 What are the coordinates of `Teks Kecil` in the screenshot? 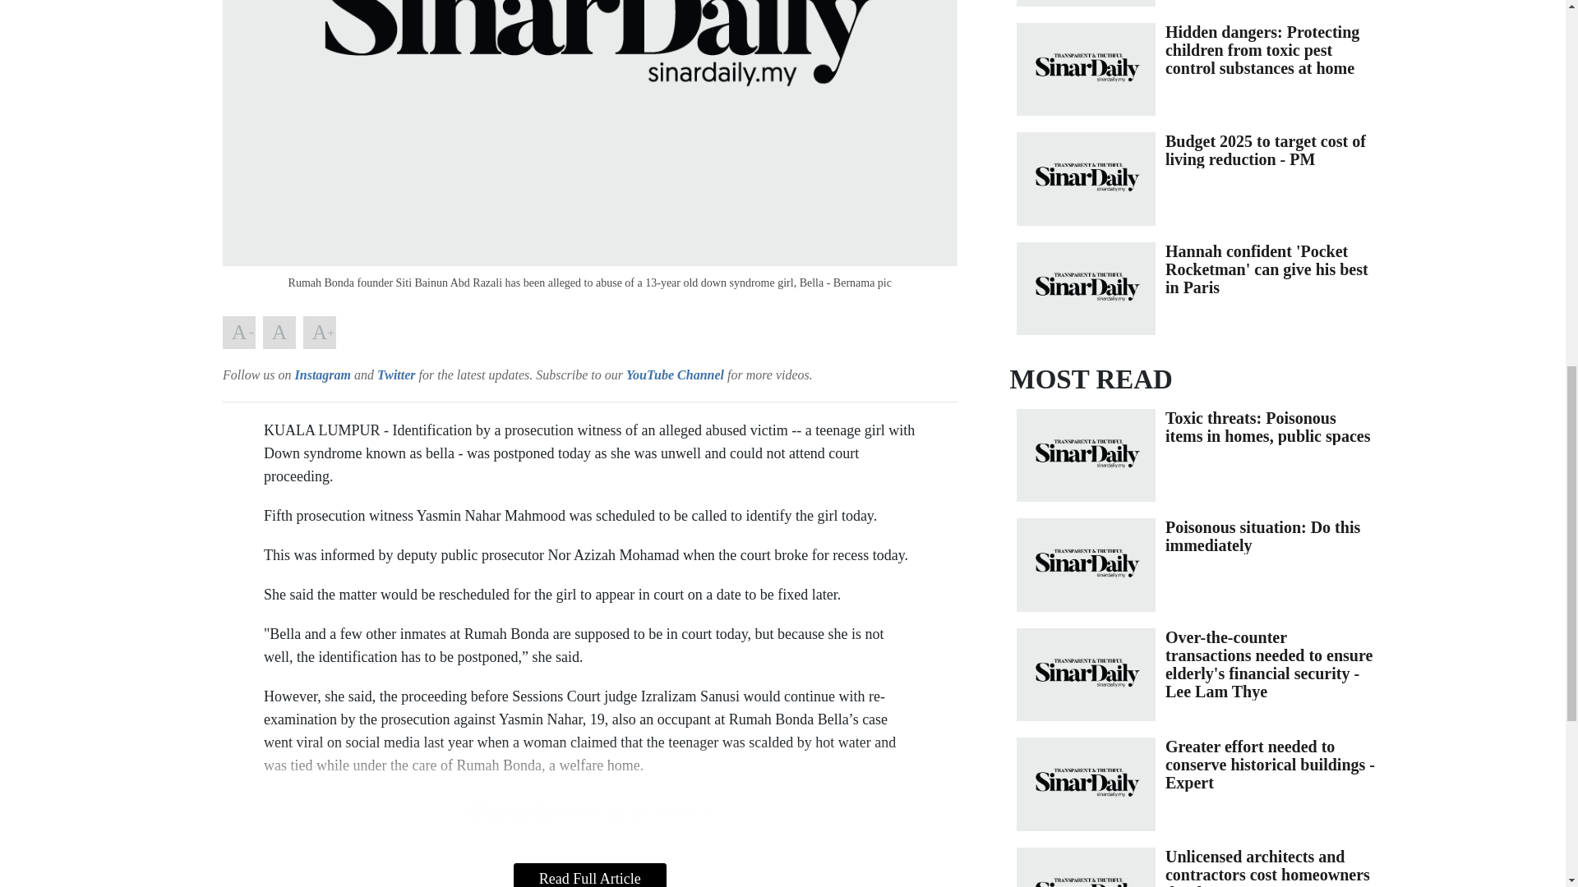 It's located at (238, 332).